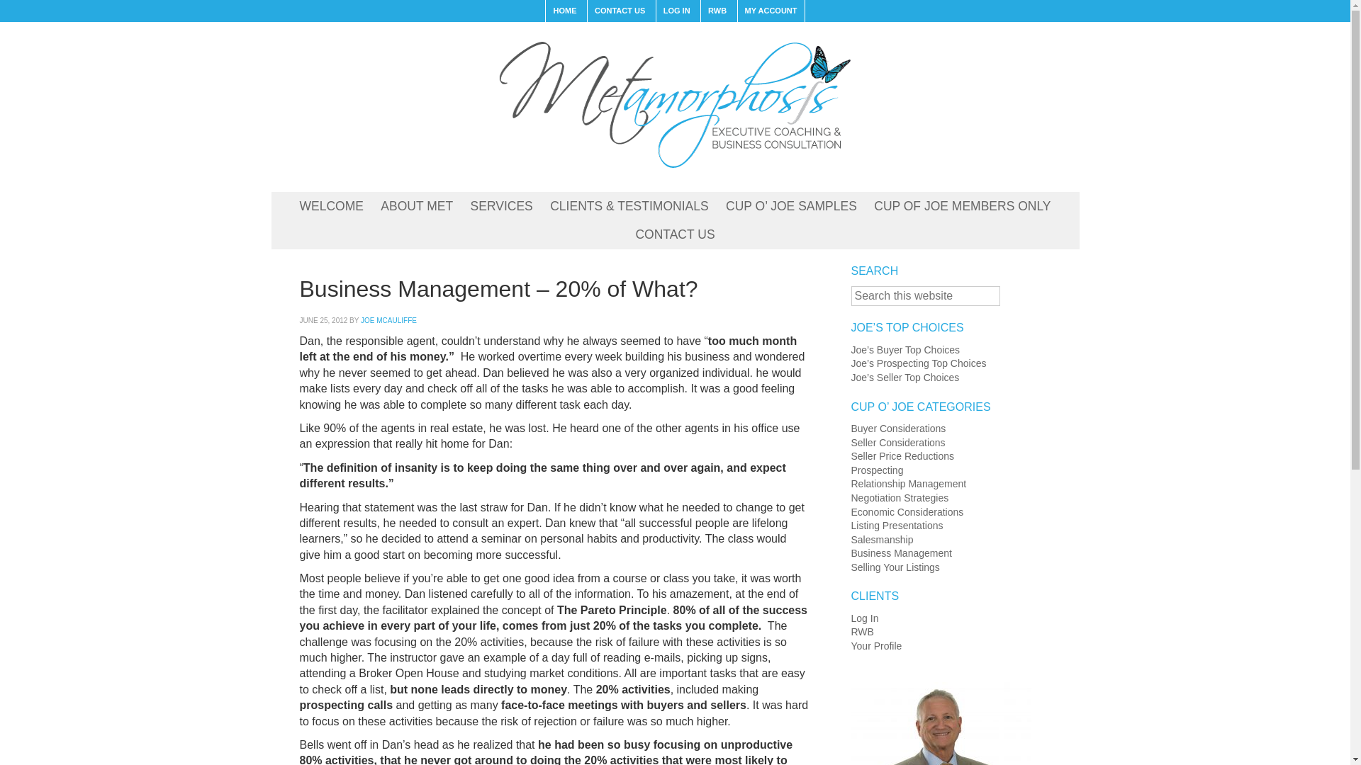  I want to click on WELCOME, so click(331, 207).